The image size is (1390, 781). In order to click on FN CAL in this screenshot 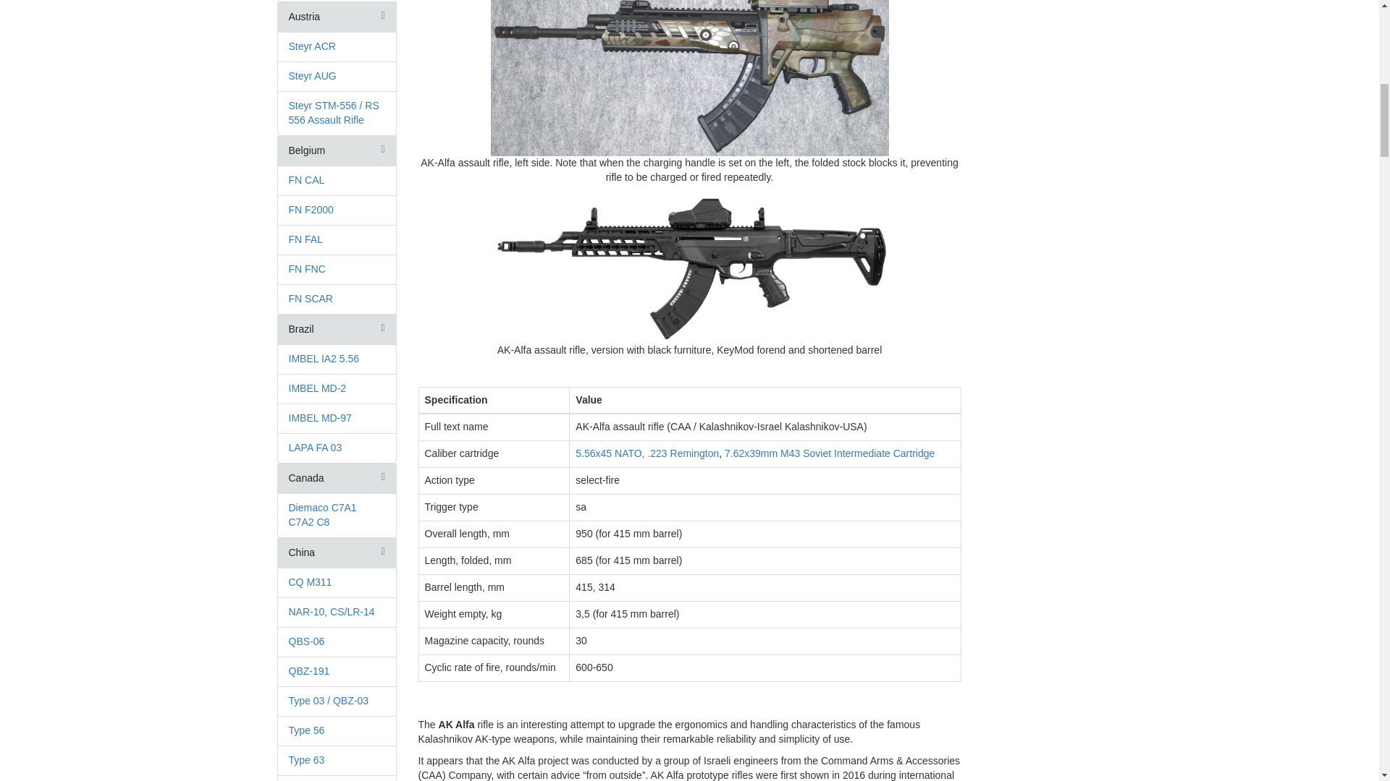, I will do `click(306, 179)`.